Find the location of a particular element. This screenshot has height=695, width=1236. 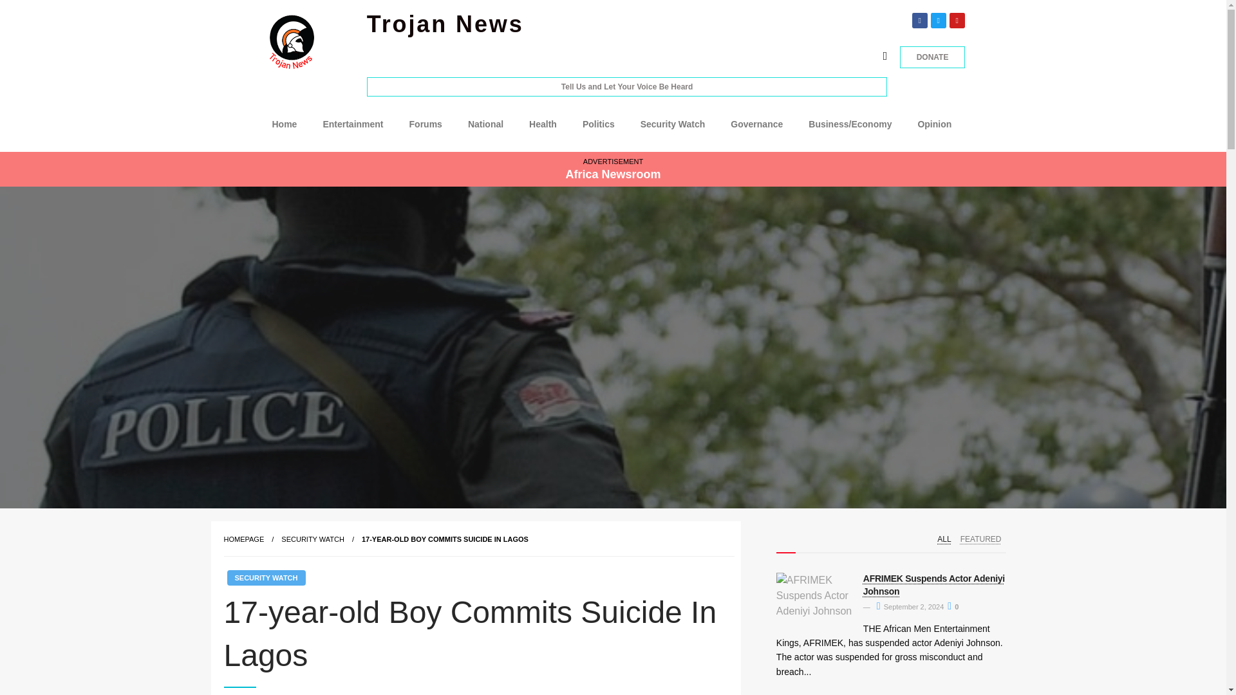

National is located at coordinates (485, 124).